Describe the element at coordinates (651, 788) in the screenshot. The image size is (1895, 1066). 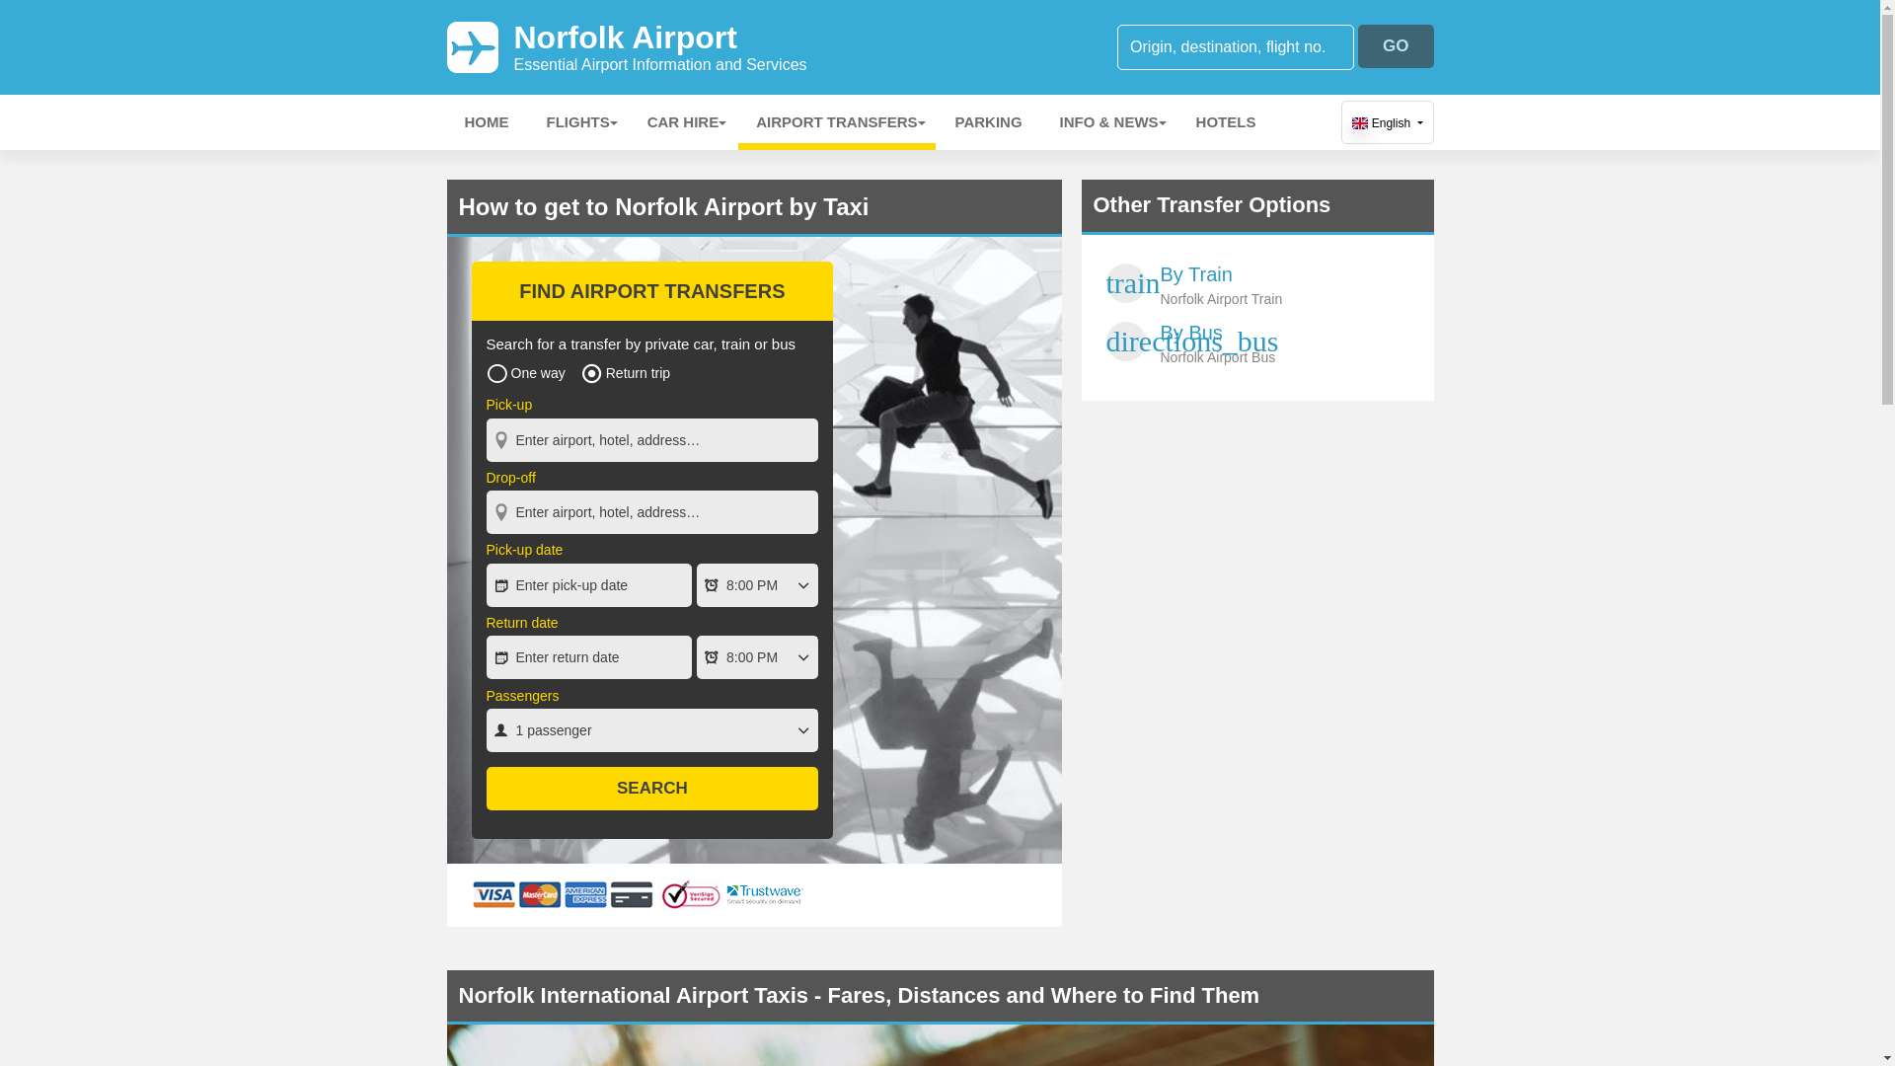
I see `8:00 PM` at that location.